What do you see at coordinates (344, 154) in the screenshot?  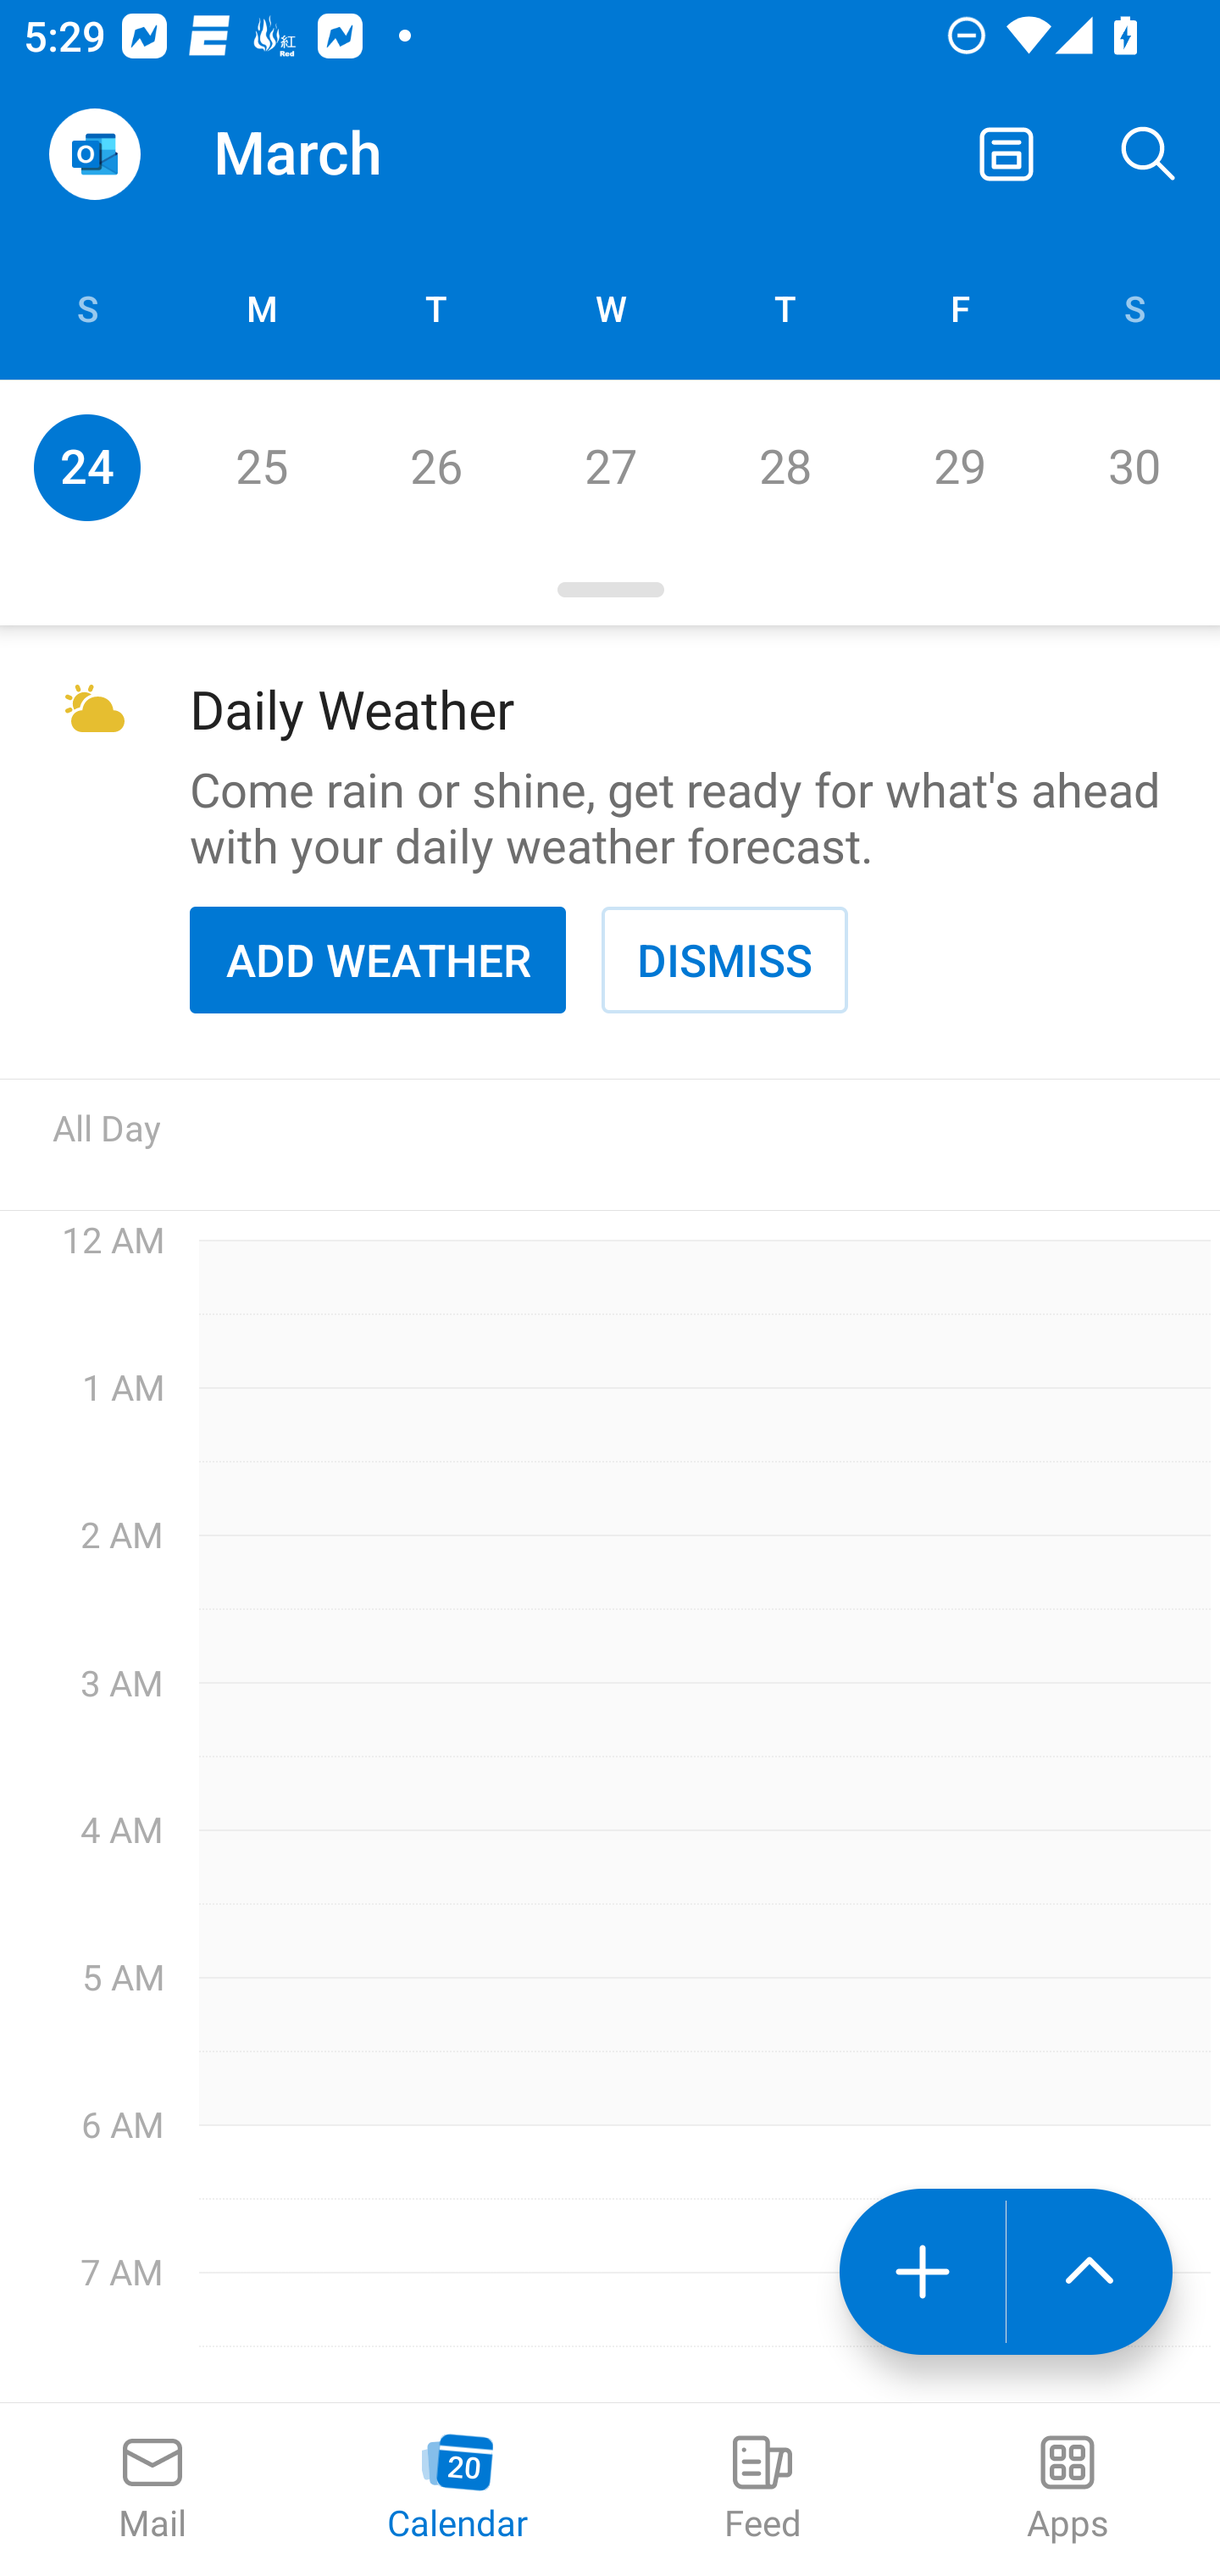 I see `March March 2024, day picker` at bounding box center [344, 154].